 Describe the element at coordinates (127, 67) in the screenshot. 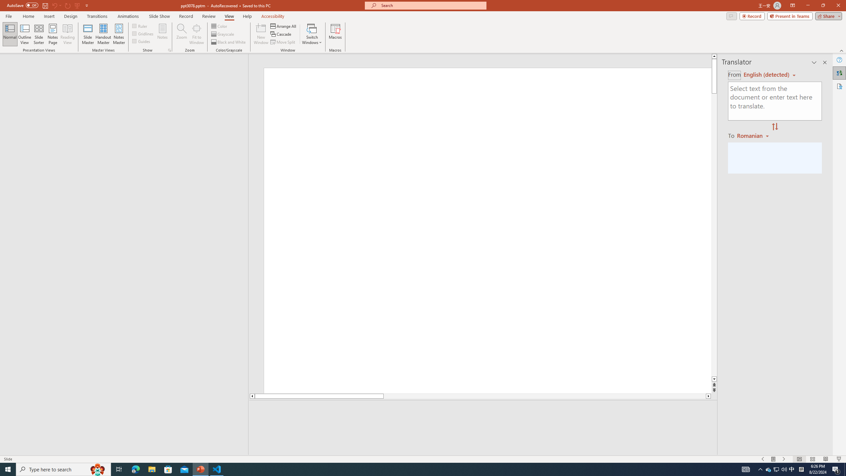

I see `Outline` at that location.